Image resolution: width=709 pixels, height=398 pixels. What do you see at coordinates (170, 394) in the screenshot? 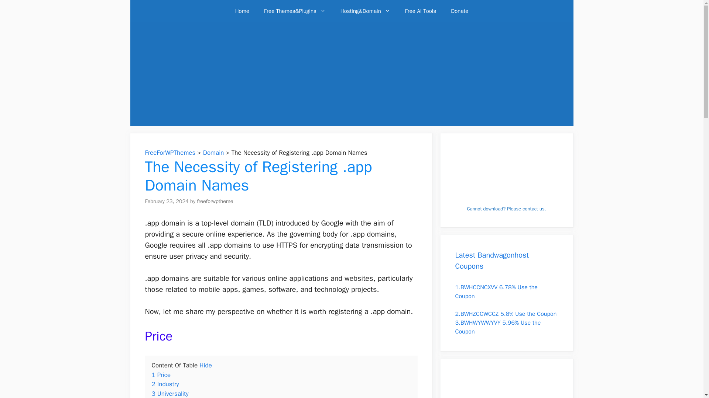
I see `3 Universality` at bounding box center [170, 394].